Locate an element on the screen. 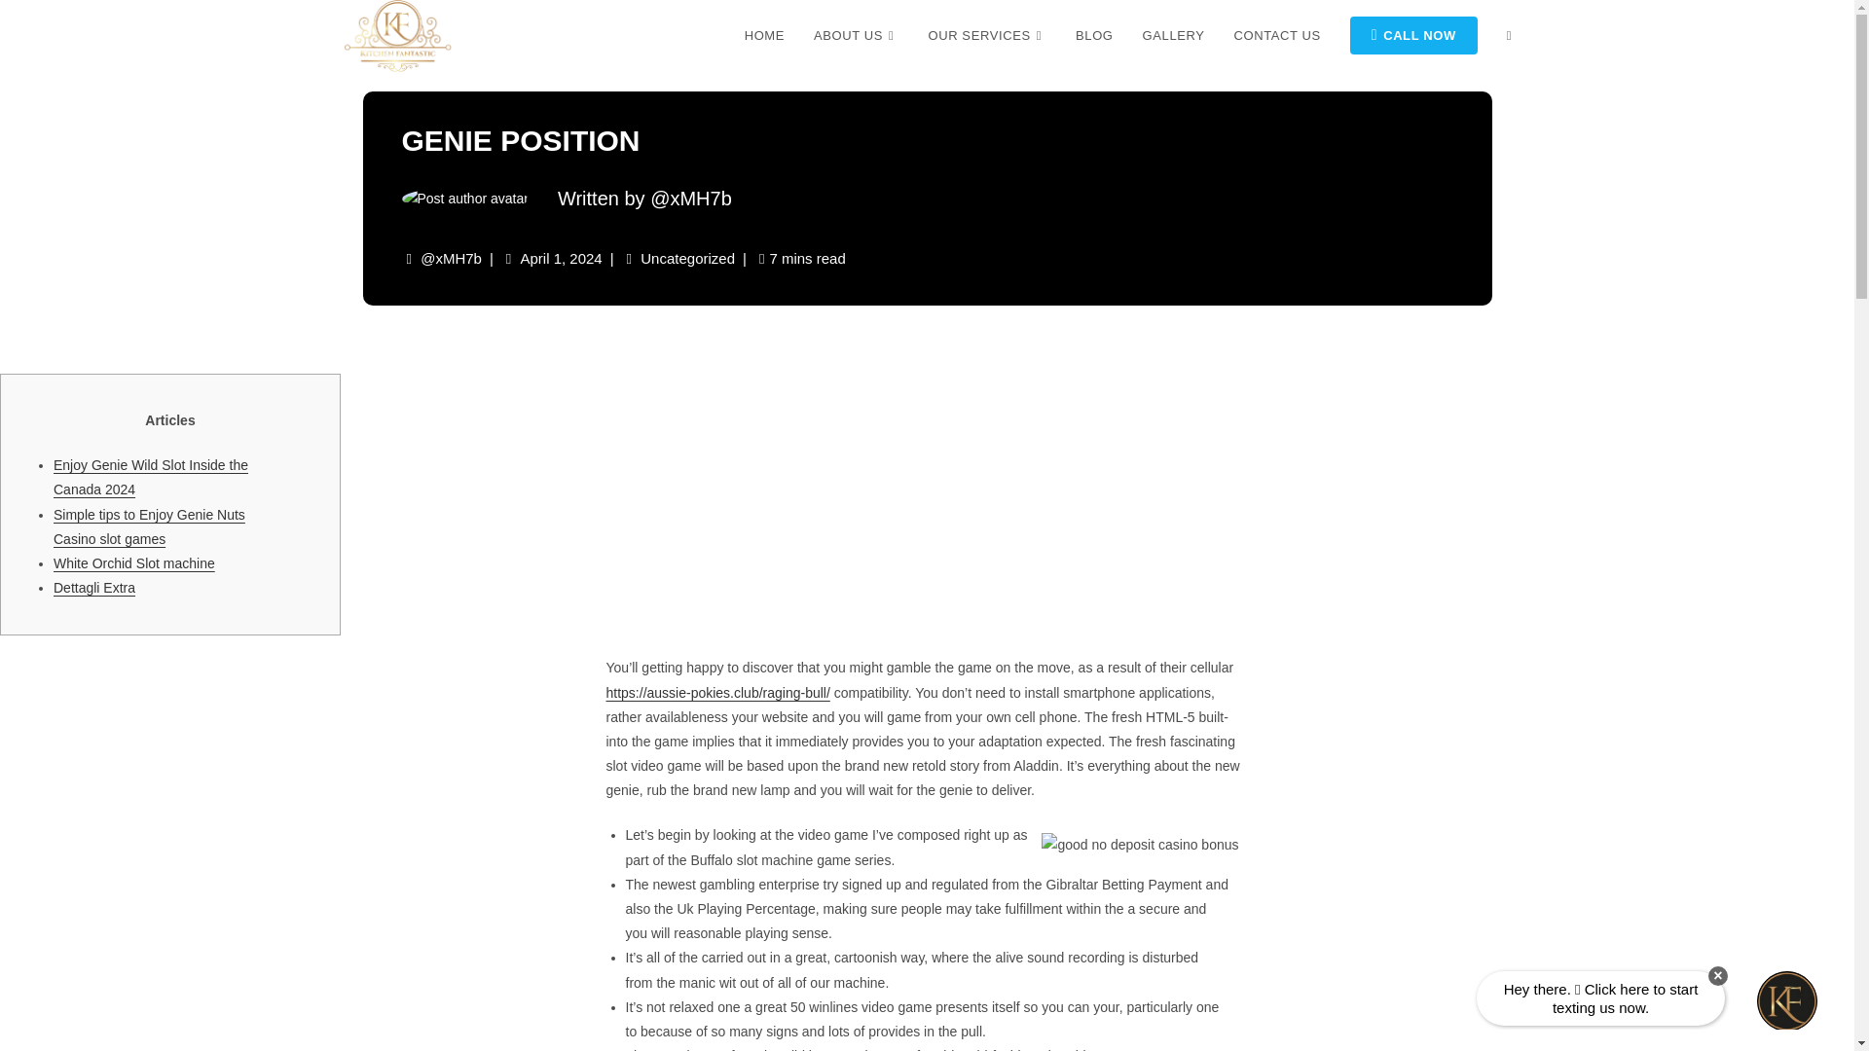 This screenshot has height=1051, width=1869. TOGGLE WEBSITE SEARCH is located at coordinates (1509, 36).